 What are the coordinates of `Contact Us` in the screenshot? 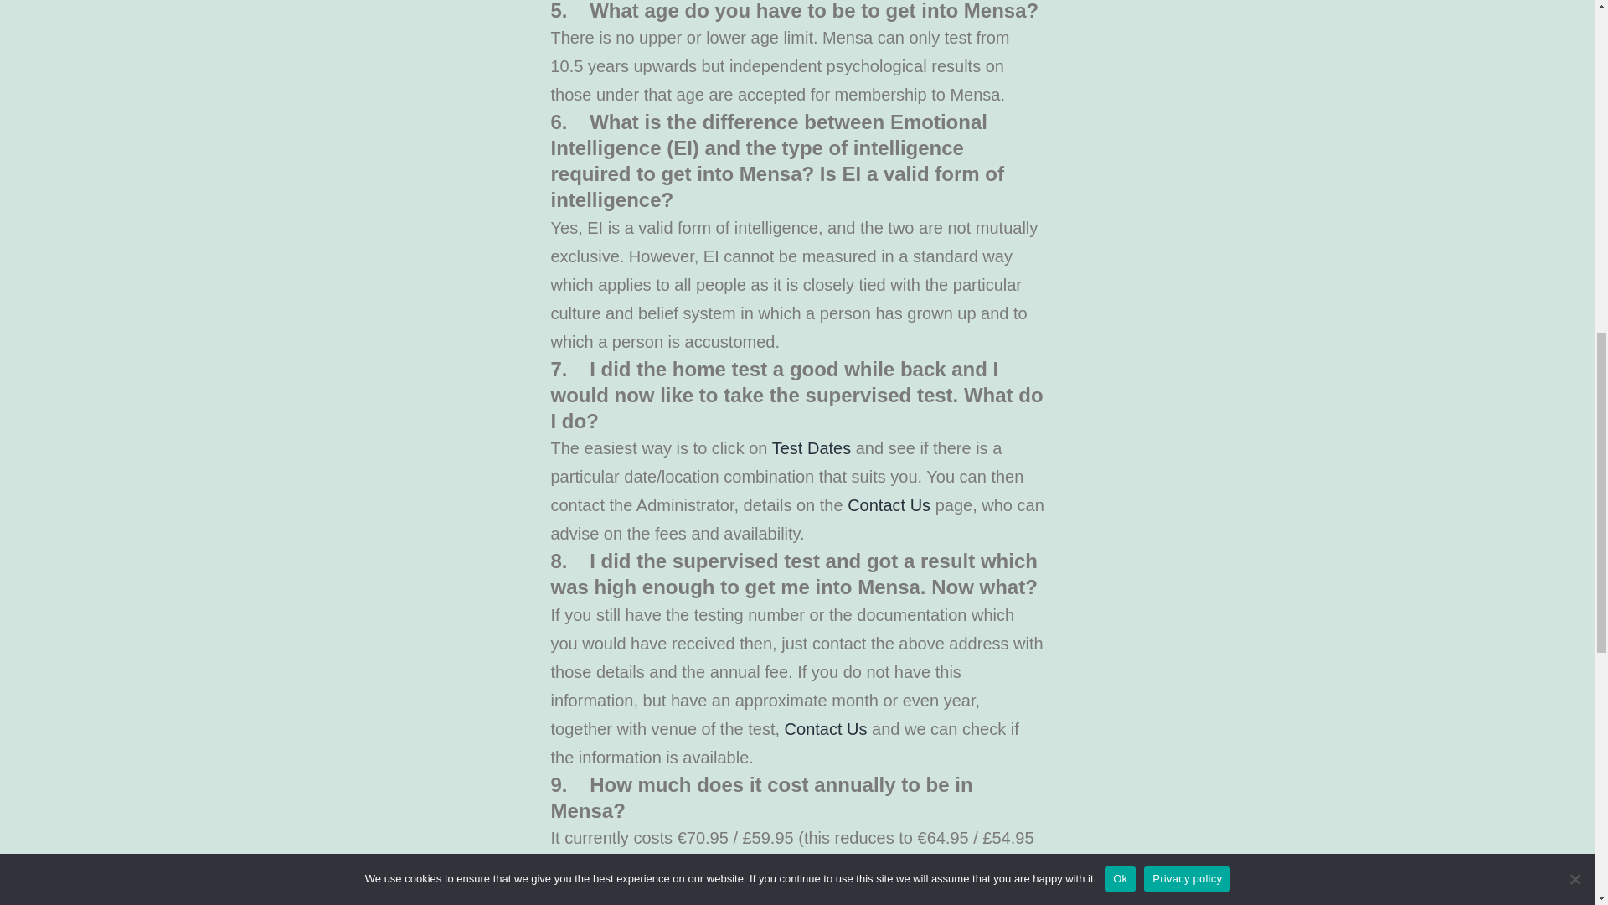 It's located at (889, 504).